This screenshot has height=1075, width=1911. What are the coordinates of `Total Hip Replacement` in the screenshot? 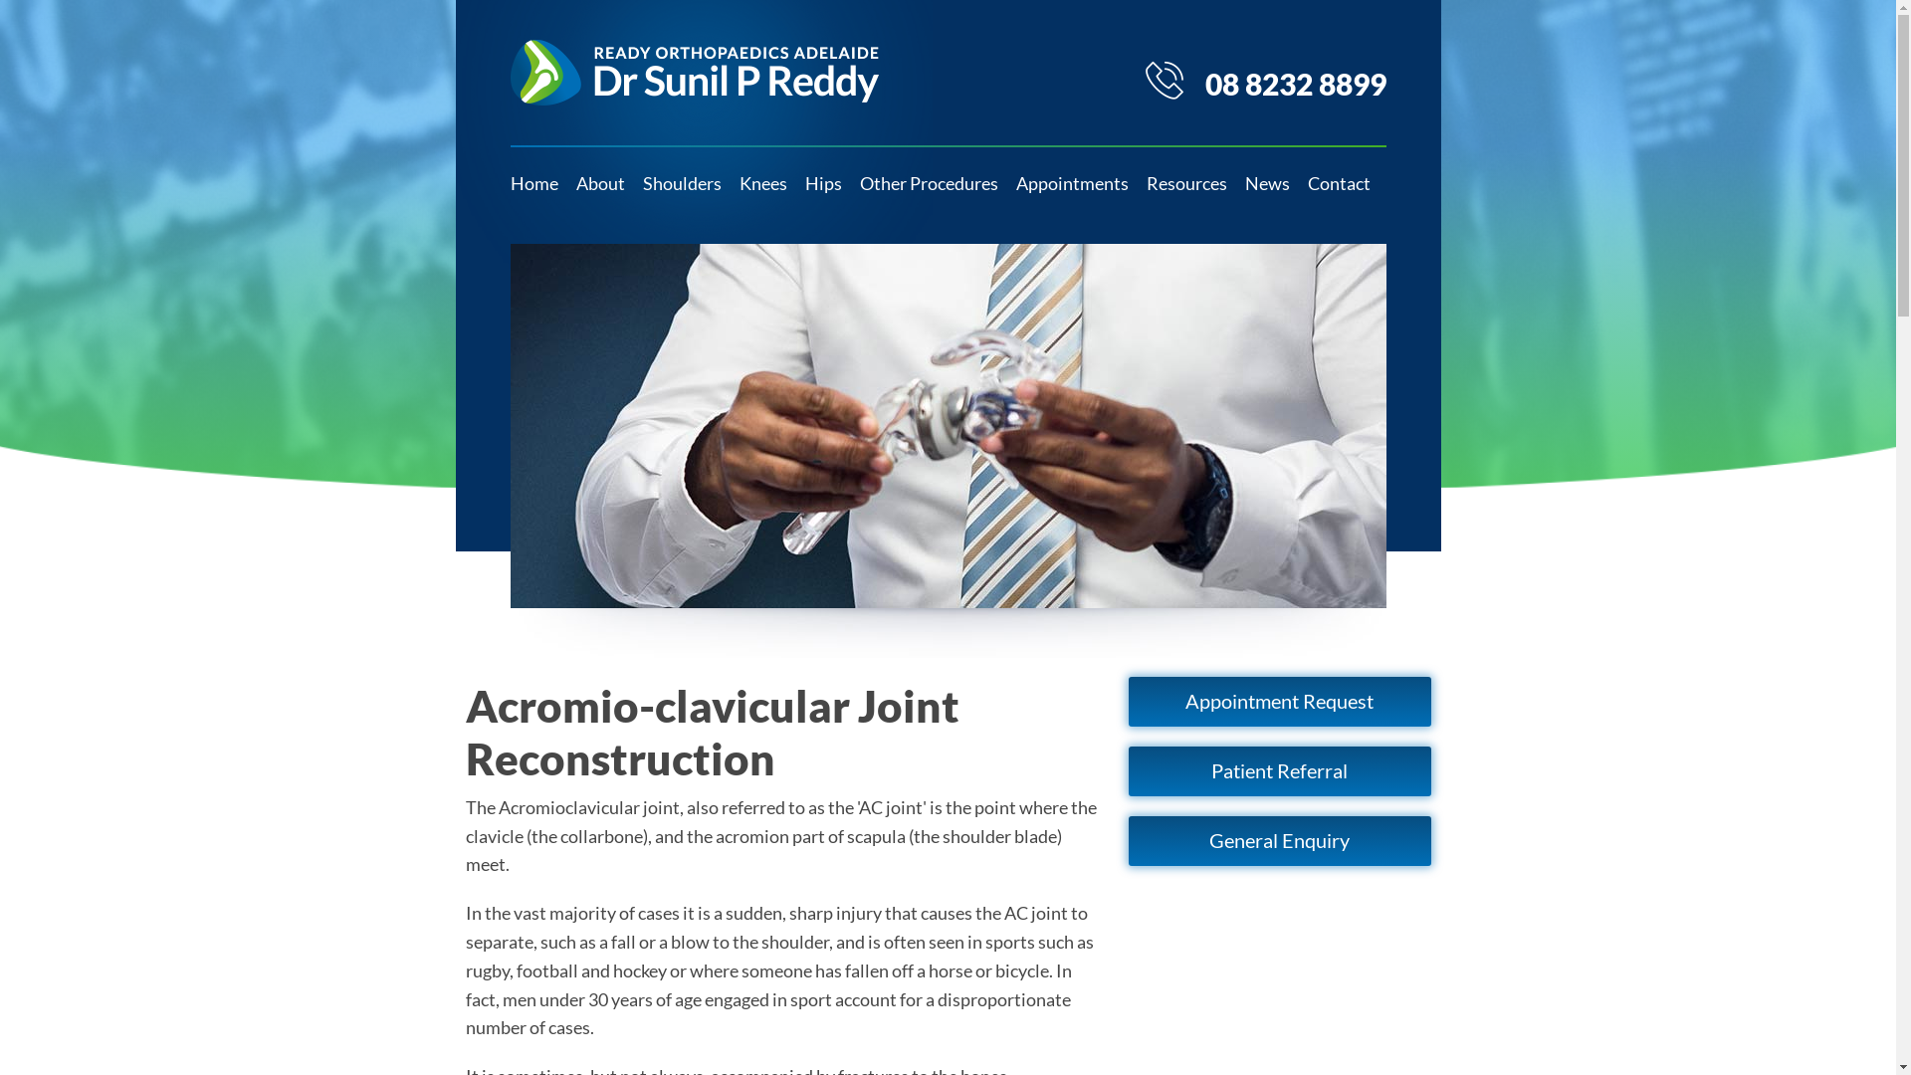 It's located at (830, 250).